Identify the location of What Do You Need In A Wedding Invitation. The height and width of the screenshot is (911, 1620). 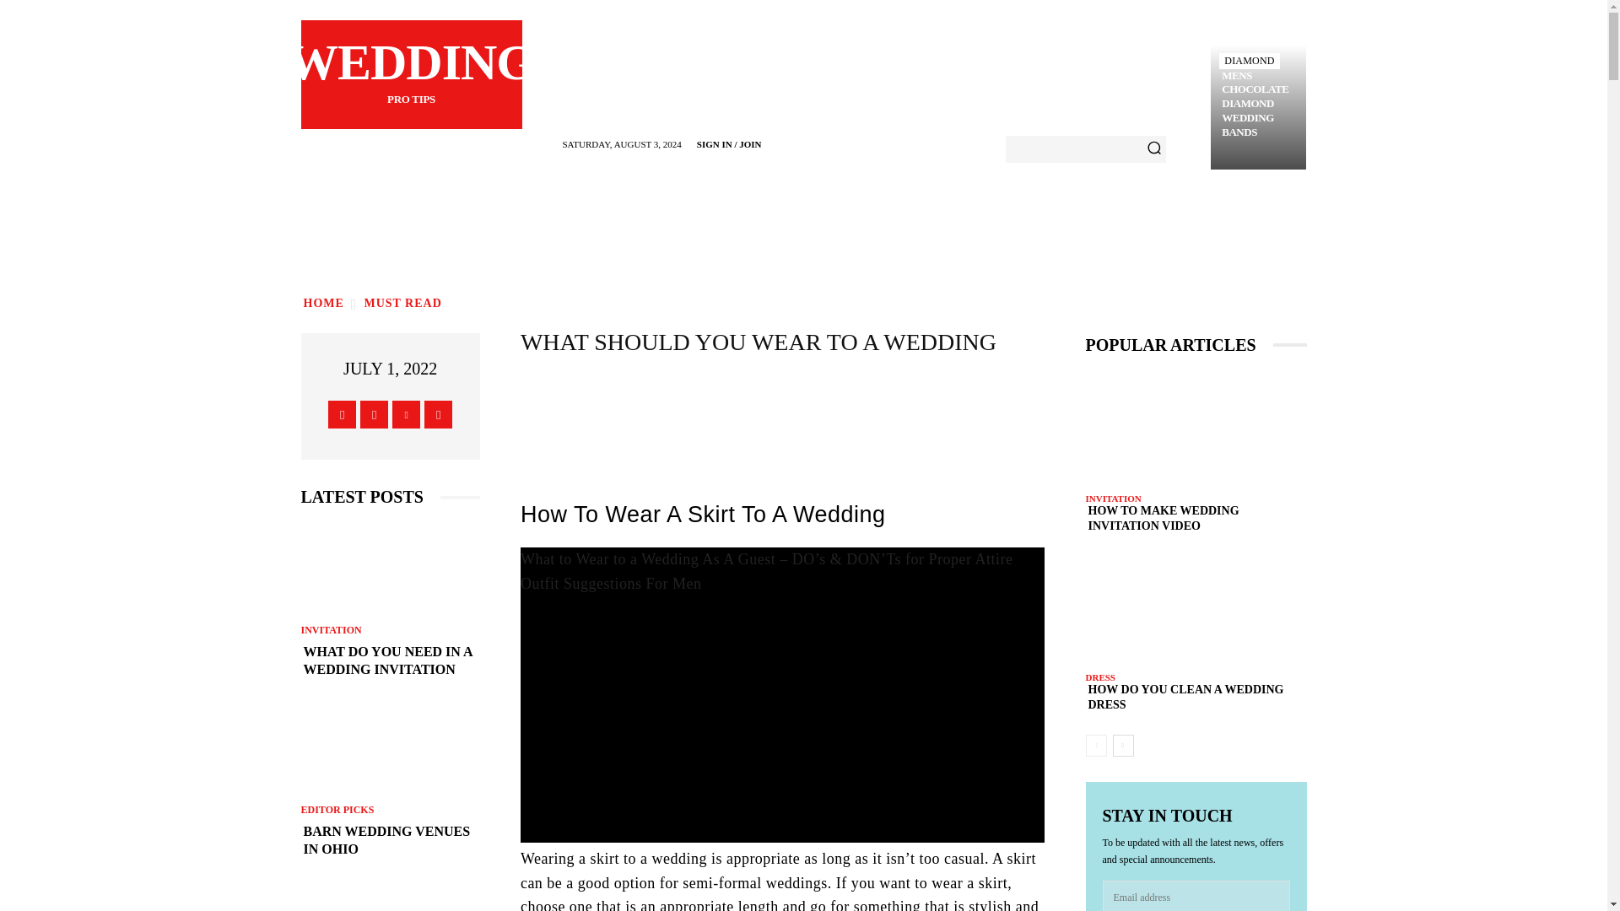
(390, 660).